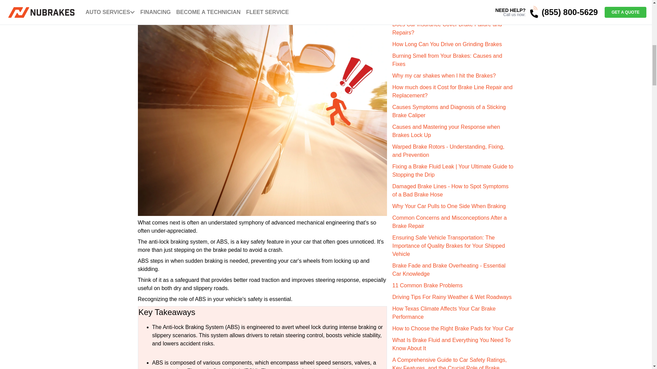 Image resolution: width=657 pixels, height=369 pixels. I want to click on Burning Smell from Your Brakes: Causes and Fixes, so click(447, 60).